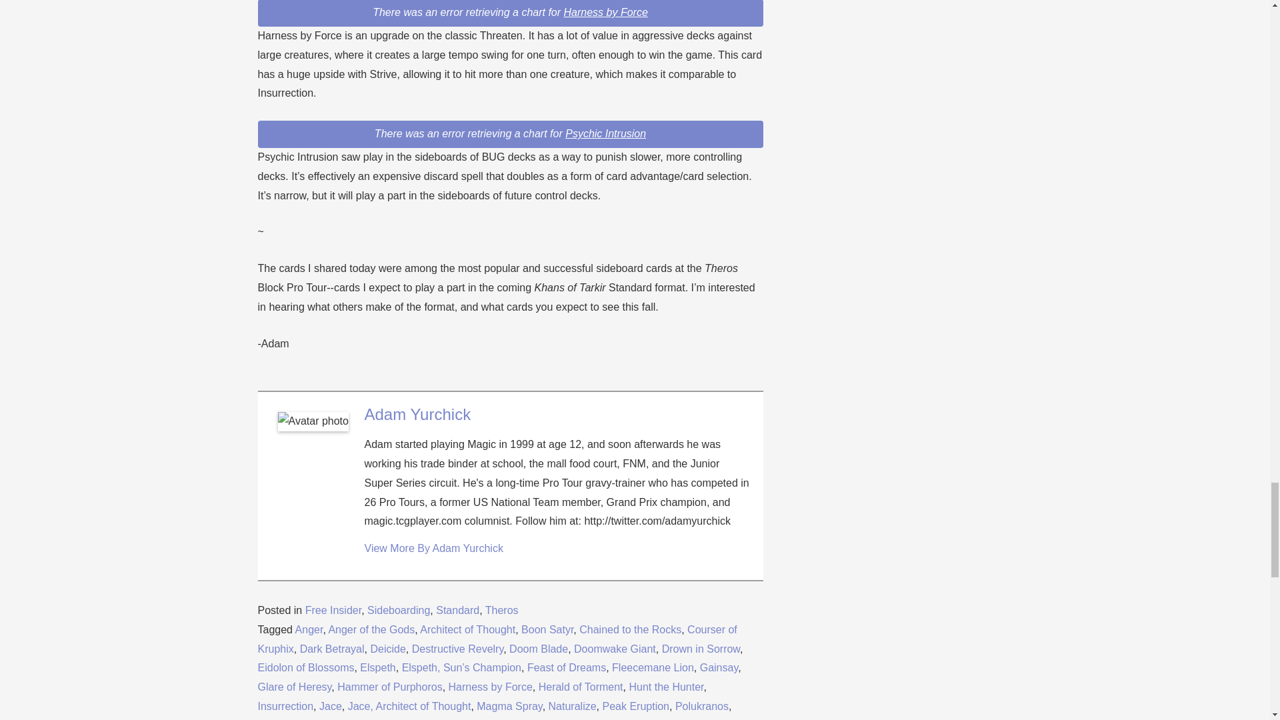 The width and height of the screenshot is (1280, 720). What do you see at coordinates (417, 415) in the screenshot?
I see `Adam Yurchick` at bounding box center [417, 415].